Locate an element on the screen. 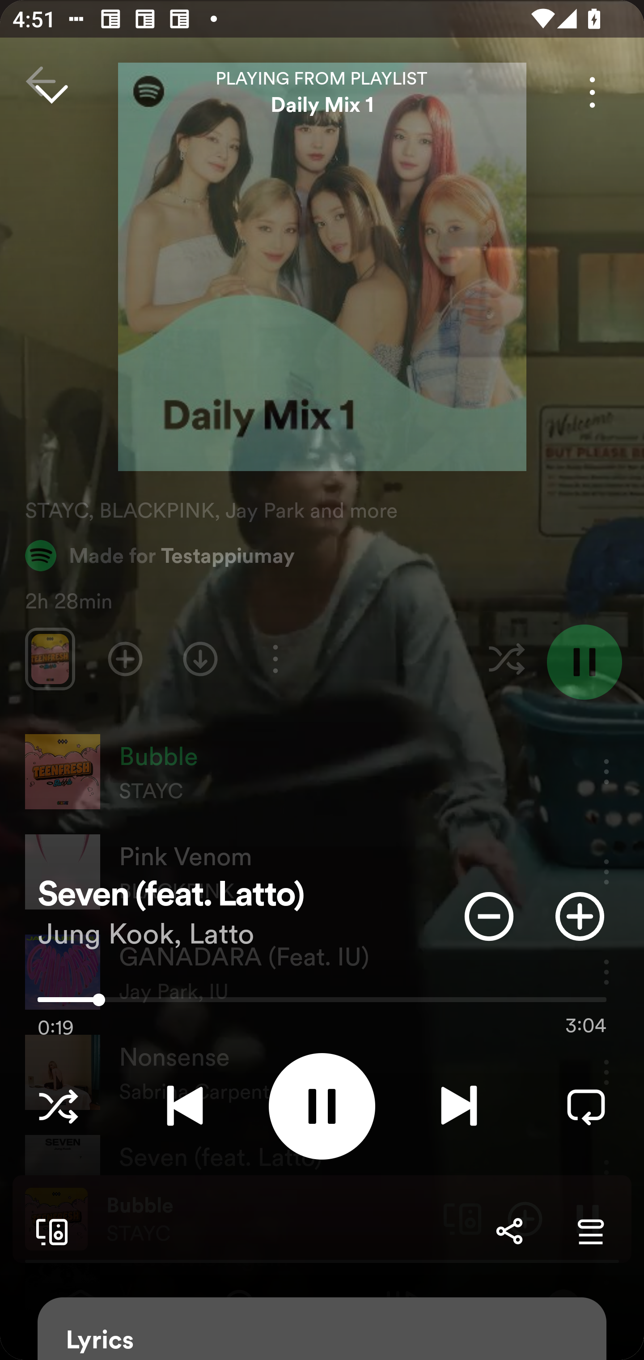 This screenshot has width=644, height=1360. Share is located at coordinates (509, 1231).